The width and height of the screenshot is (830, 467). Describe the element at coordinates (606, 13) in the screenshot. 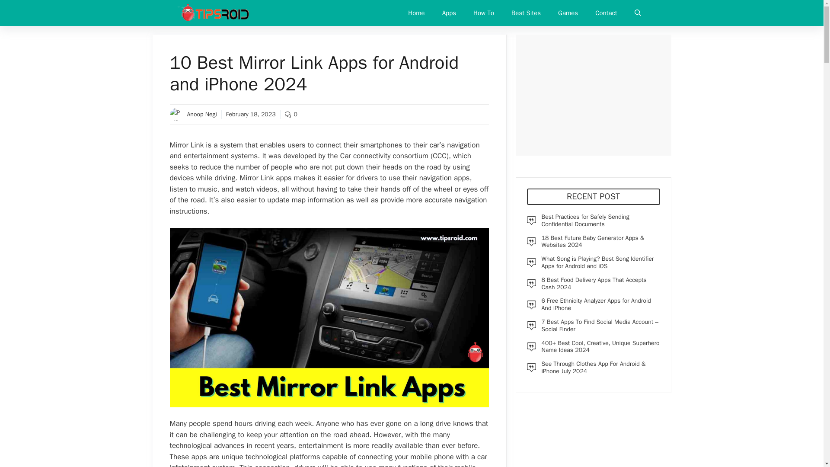

I see `Contact` at that location.